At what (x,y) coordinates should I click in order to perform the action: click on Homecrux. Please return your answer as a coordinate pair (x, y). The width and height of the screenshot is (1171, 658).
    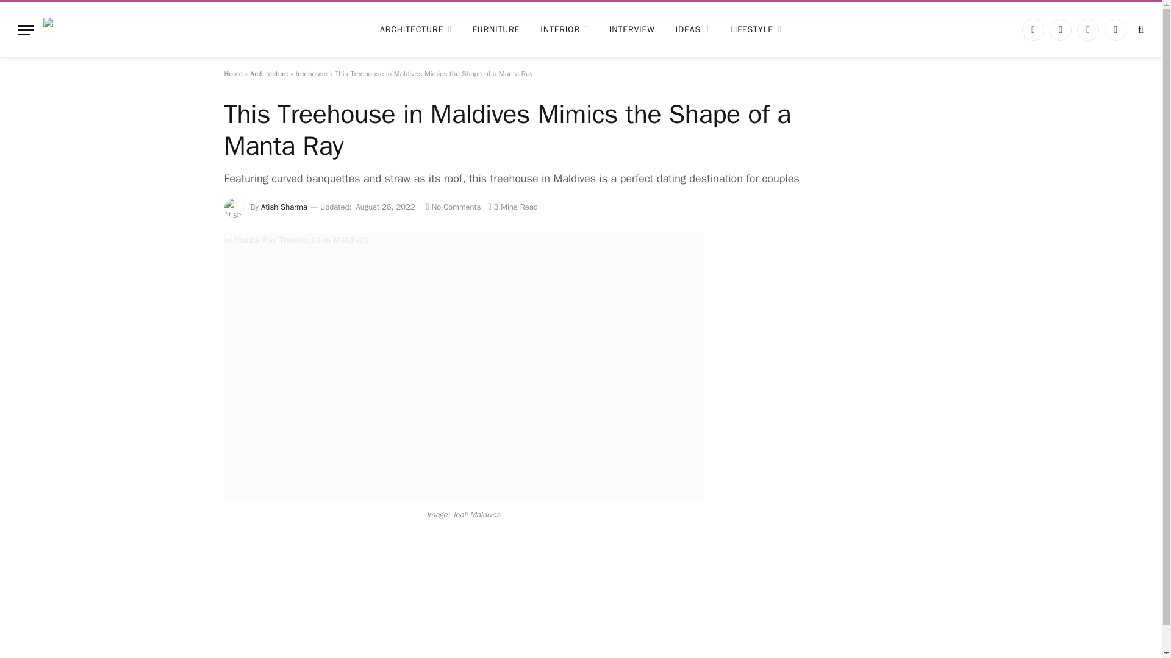
    Looking at the image, I should click on (112, 29).